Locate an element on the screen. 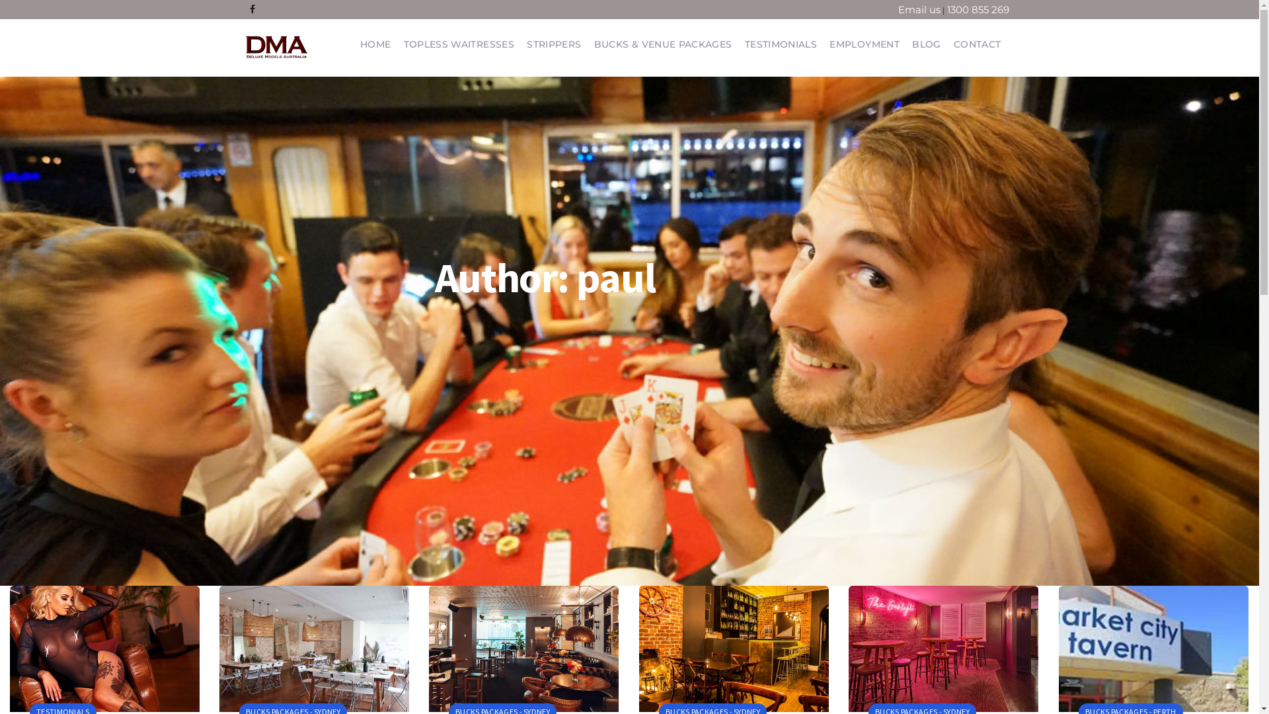 This screenshot has height=714, width=1269. Market City Tavern is located at coordinates (1154, 649).